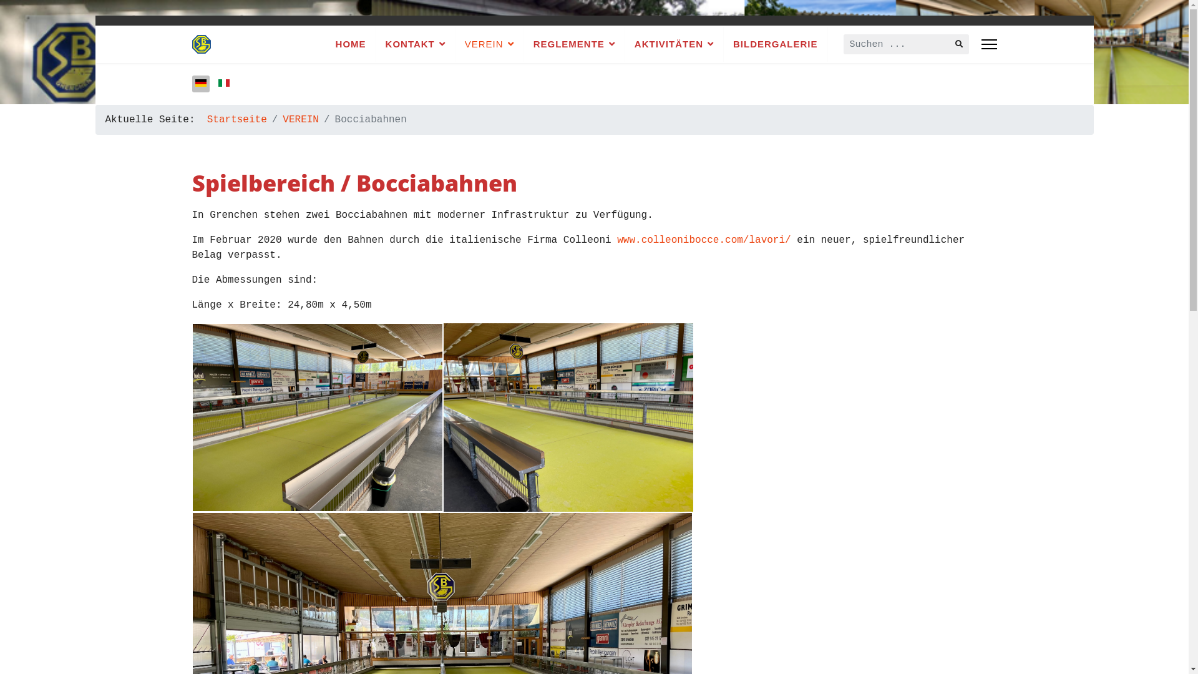 Image resolution: width=1198 pixels, height=674 pixels. What do you see at coordinates (489, 44) in the screenshot?
I see `VEREIN` at bounding box center [489, 44].